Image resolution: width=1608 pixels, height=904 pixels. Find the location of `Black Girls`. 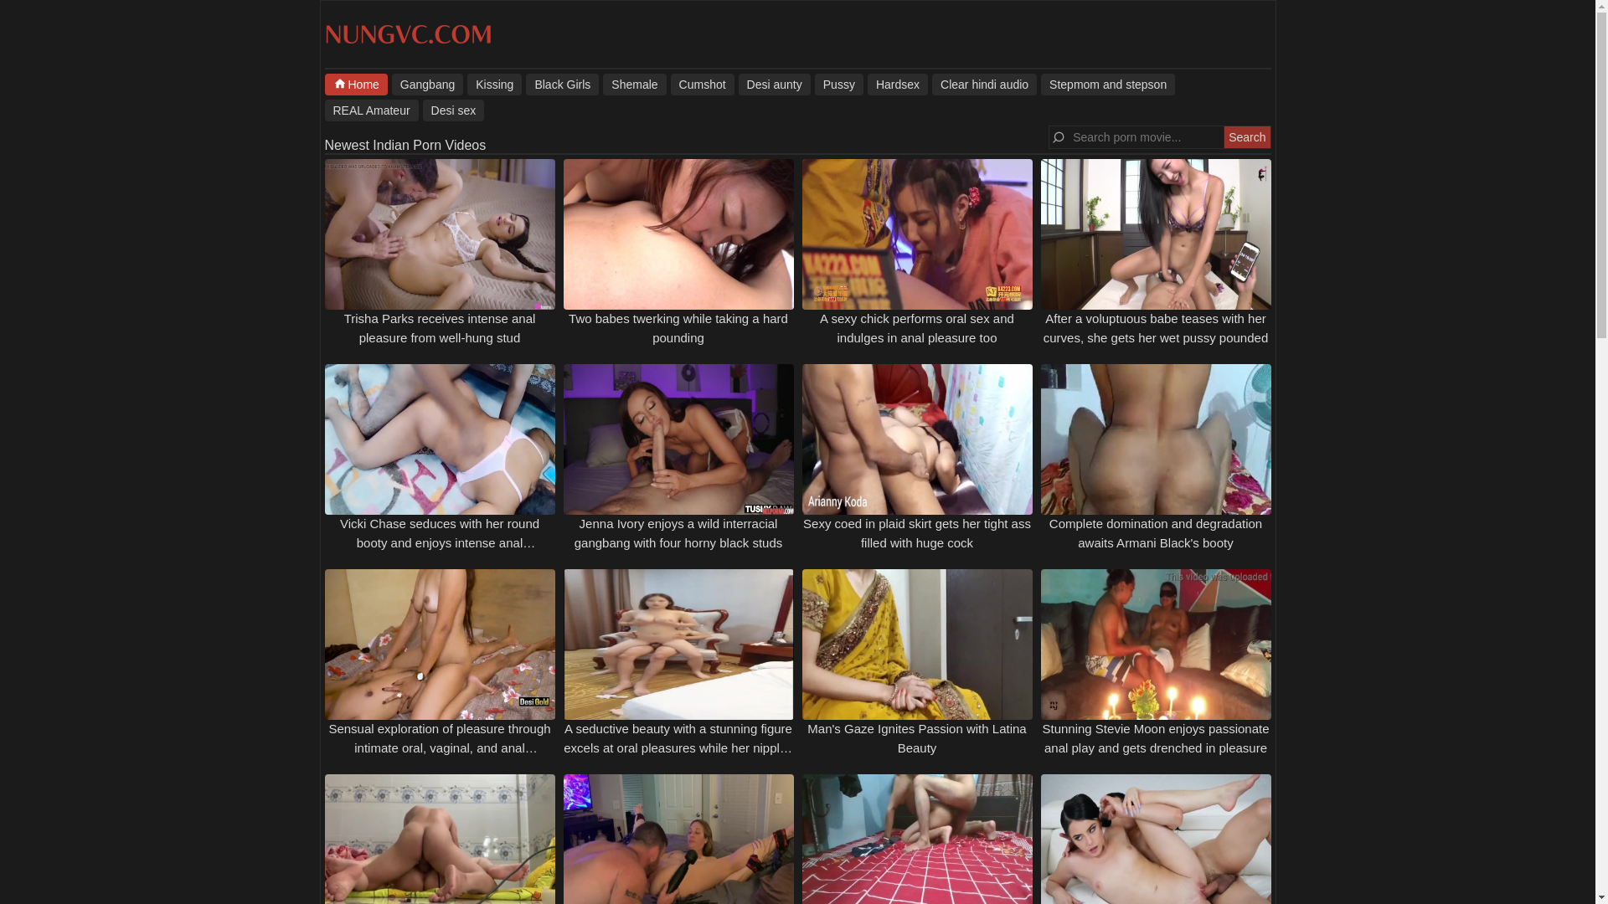

Black Girls is located at coordinates (561, 84).